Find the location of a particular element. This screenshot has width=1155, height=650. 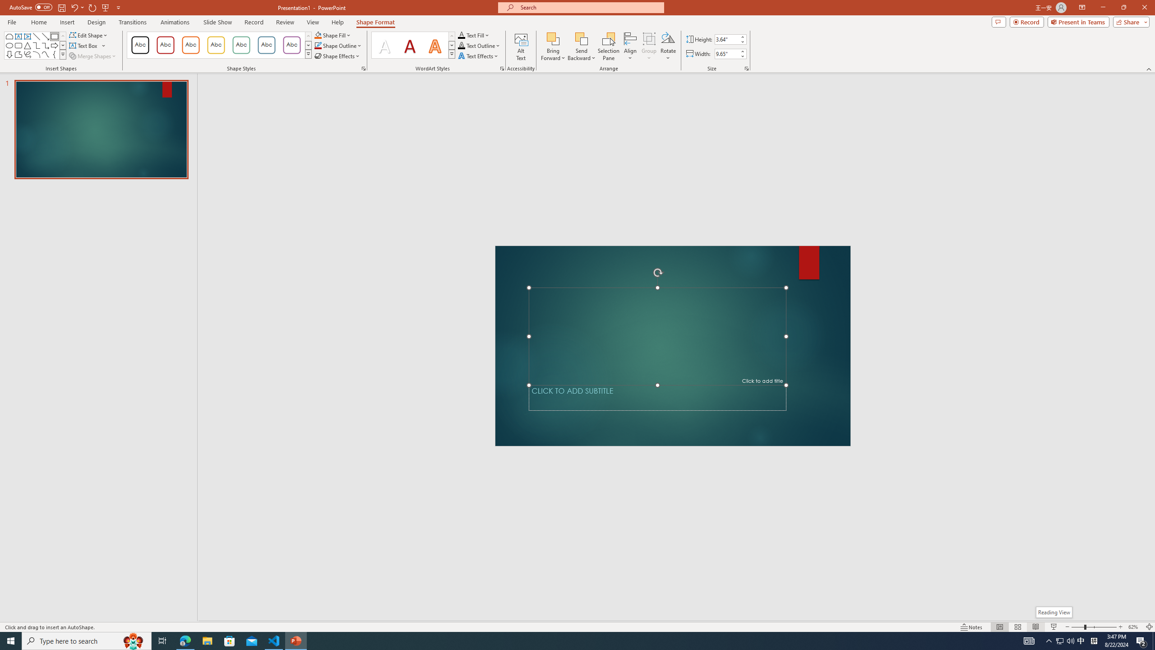

Review is located at coordinates (285, 22).